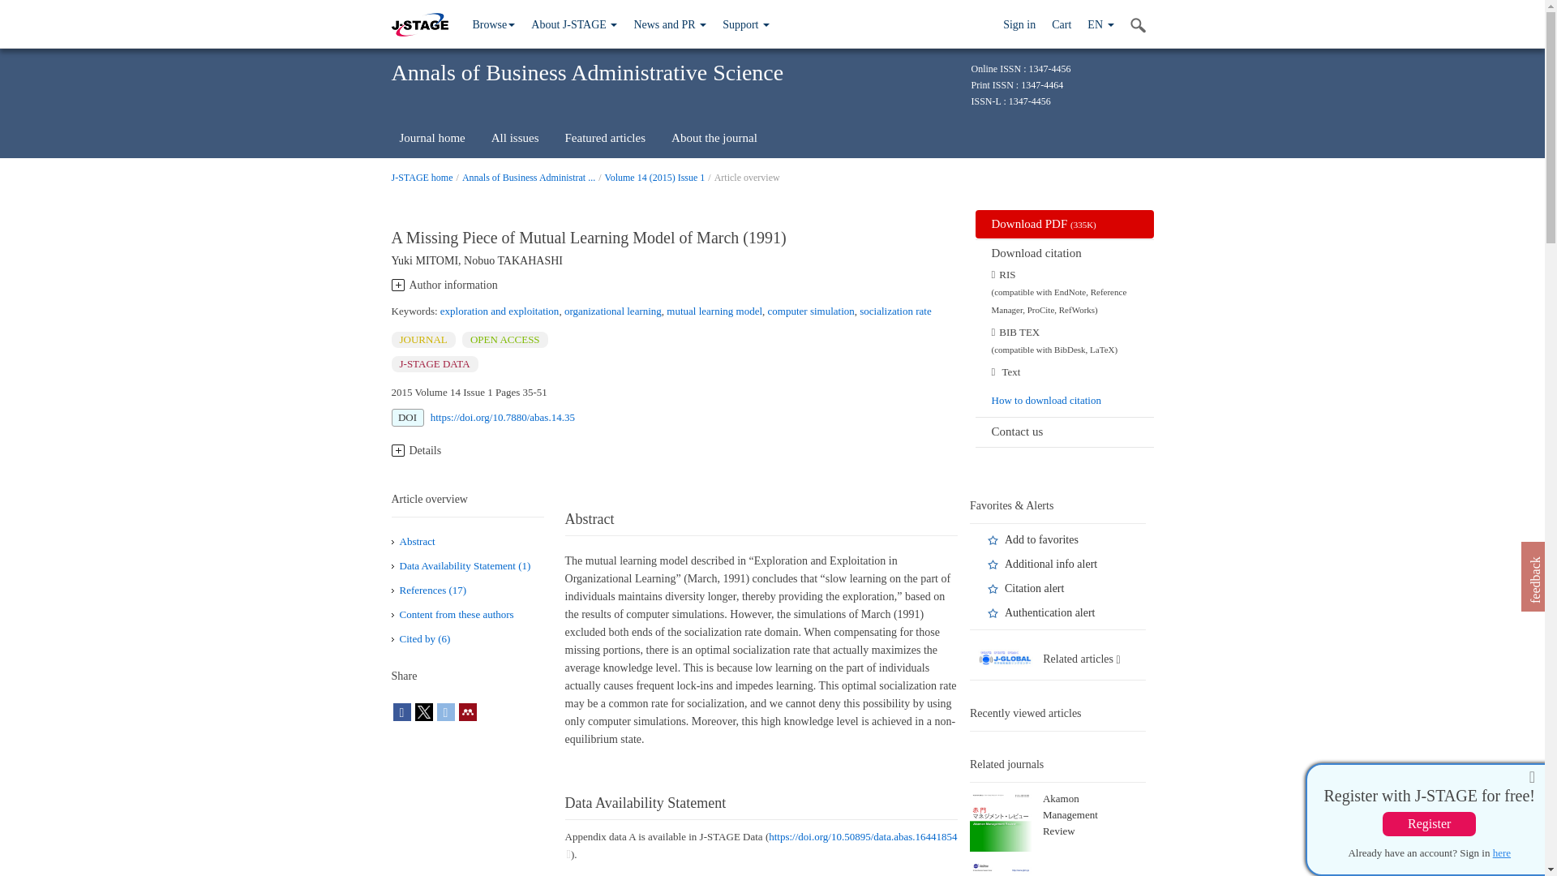 The height and width of the screenshot is (876, 1557). What do you see at coordinates (529, 177) in the screenshot?
I see `Annals of Business Administrative Science` at bounding box center [529, 177].